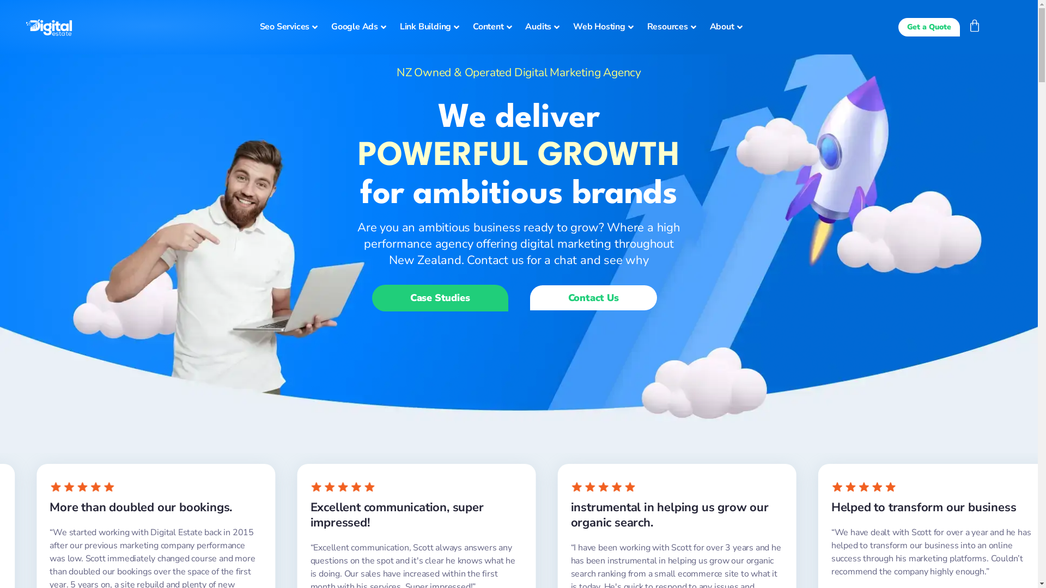 The image size is (1046, 588). What do you see at coordinates (605, 27) in the screenshot?
I see `Web Hosting` at bounding box center [605, 27].